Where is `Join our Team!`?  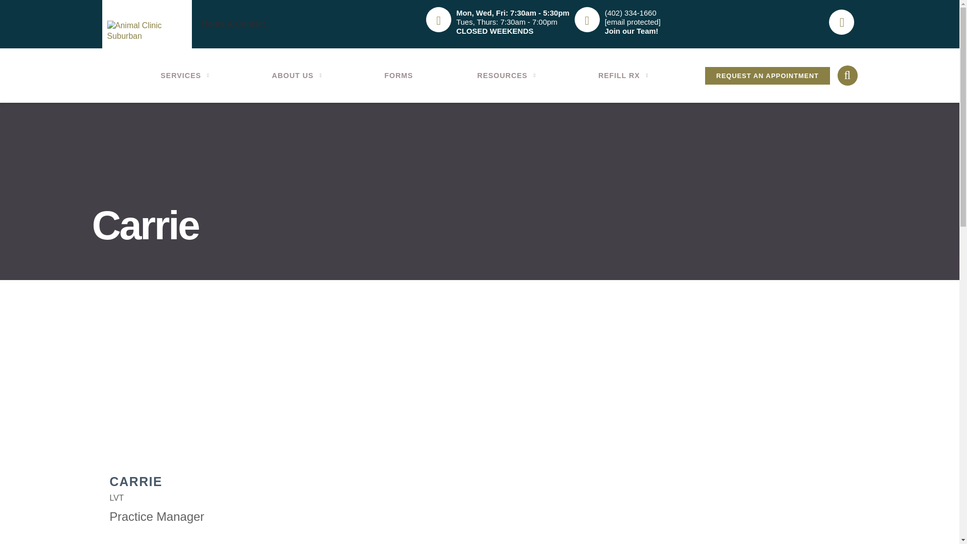 Join our Team! is located at coordinates (632, 31).